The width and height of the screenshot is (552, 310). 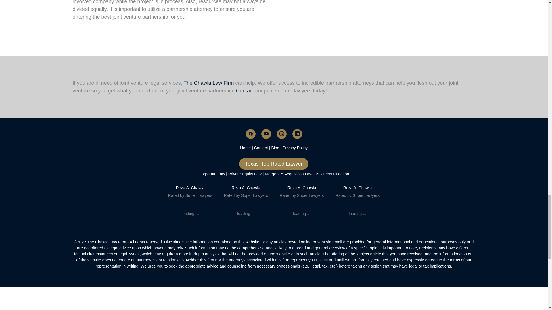 I want to click on Blog, so click(x=275, y=148).